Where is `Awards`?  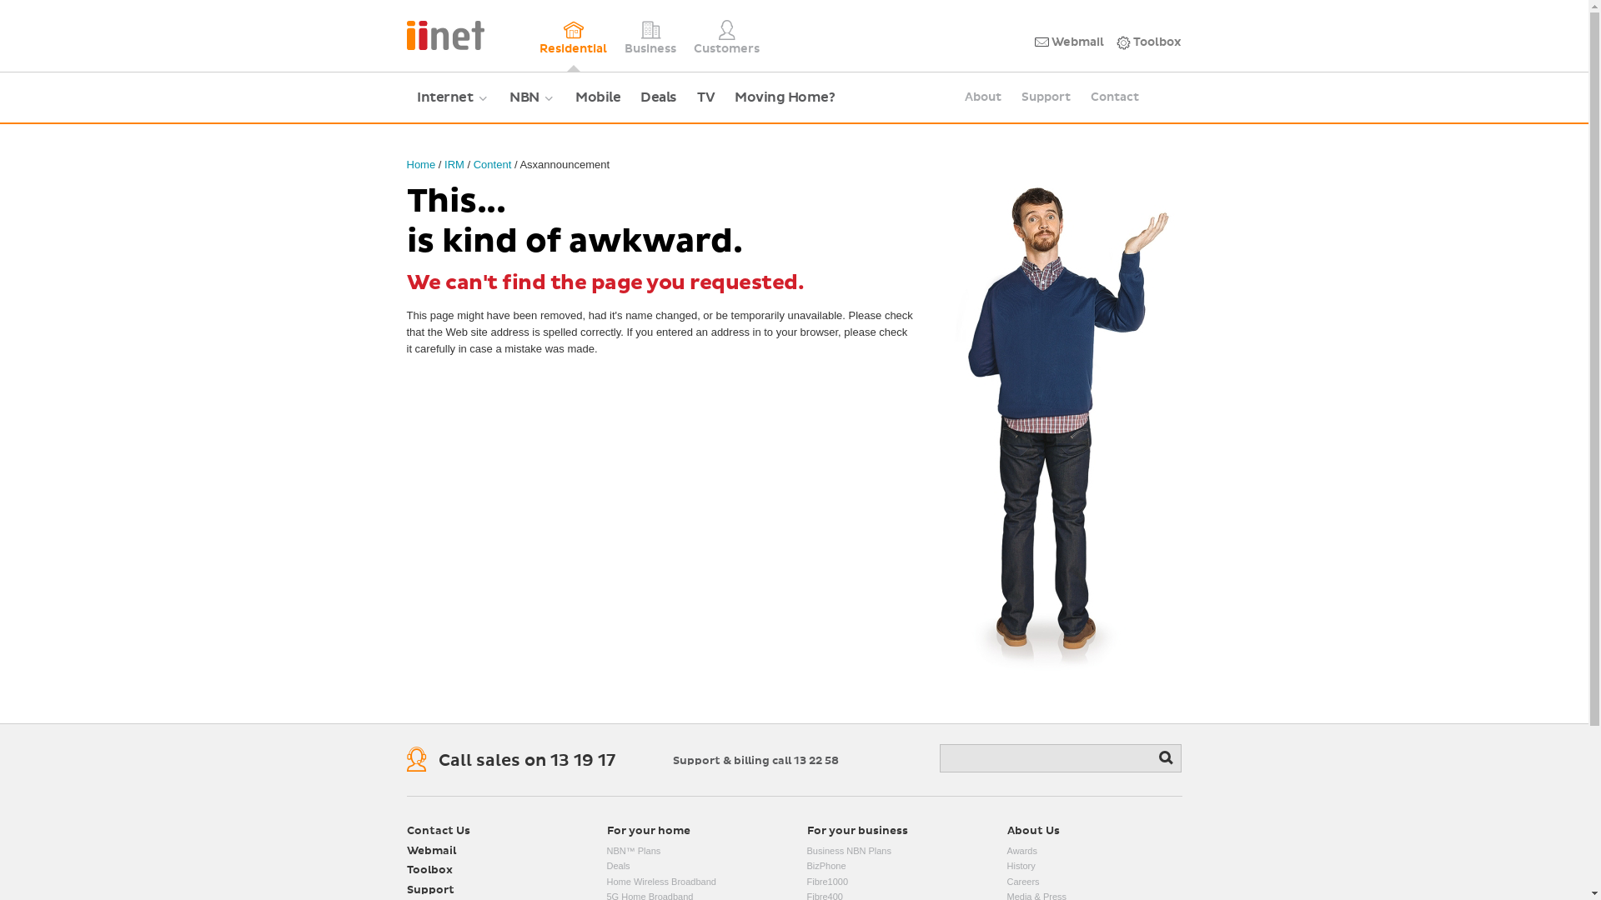
Awards is located at coordinates (1022, 851).